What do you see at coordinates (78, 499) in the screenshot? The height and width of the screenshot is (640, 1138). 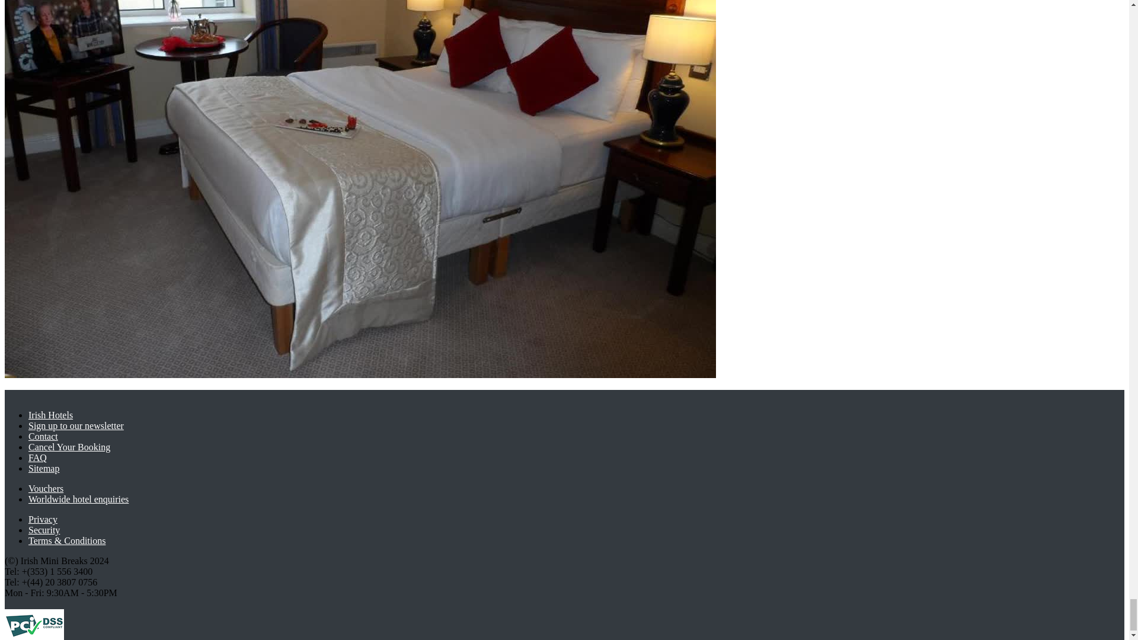 I see `Worldwide hotel enquiries` at bounding box center [78, 499].